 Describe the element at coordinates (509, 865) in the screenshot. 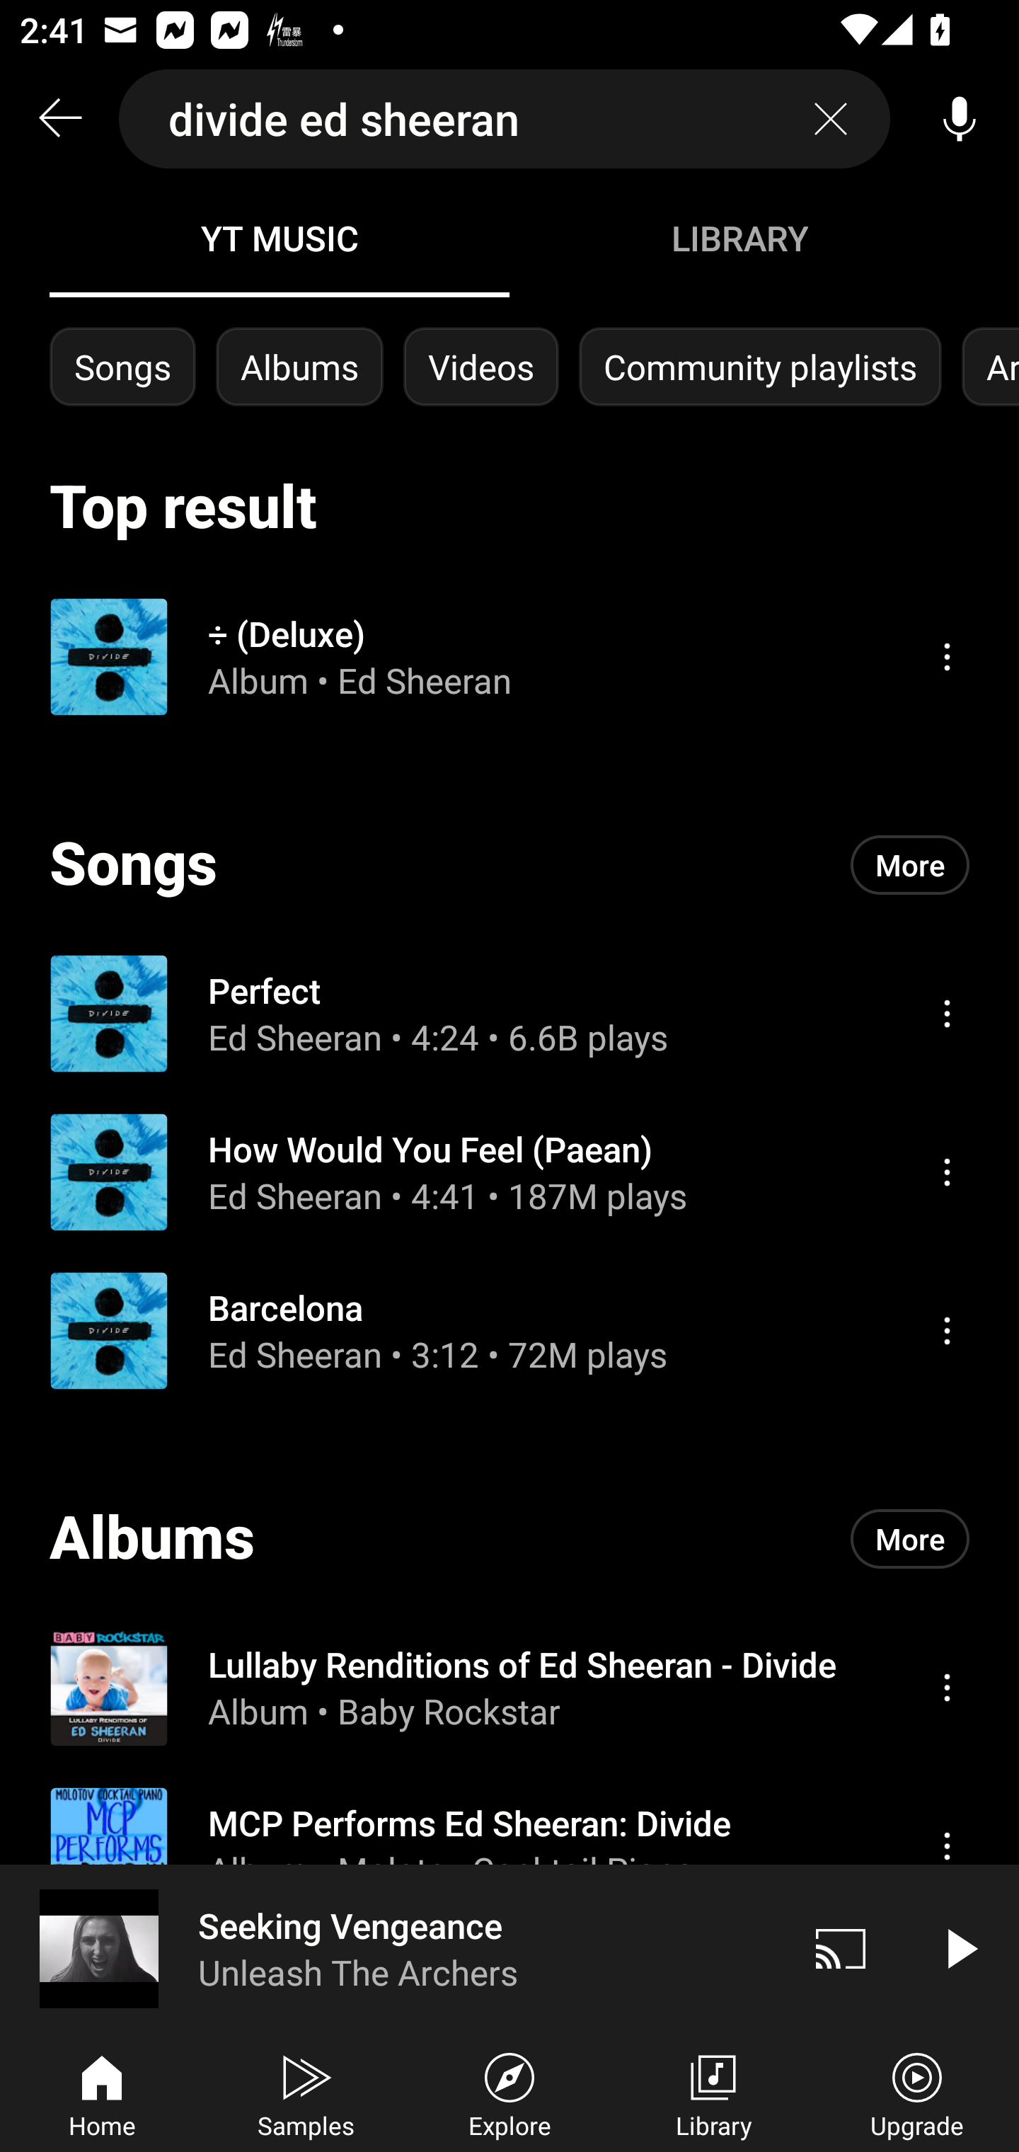

I see `Songs More More` at that location.